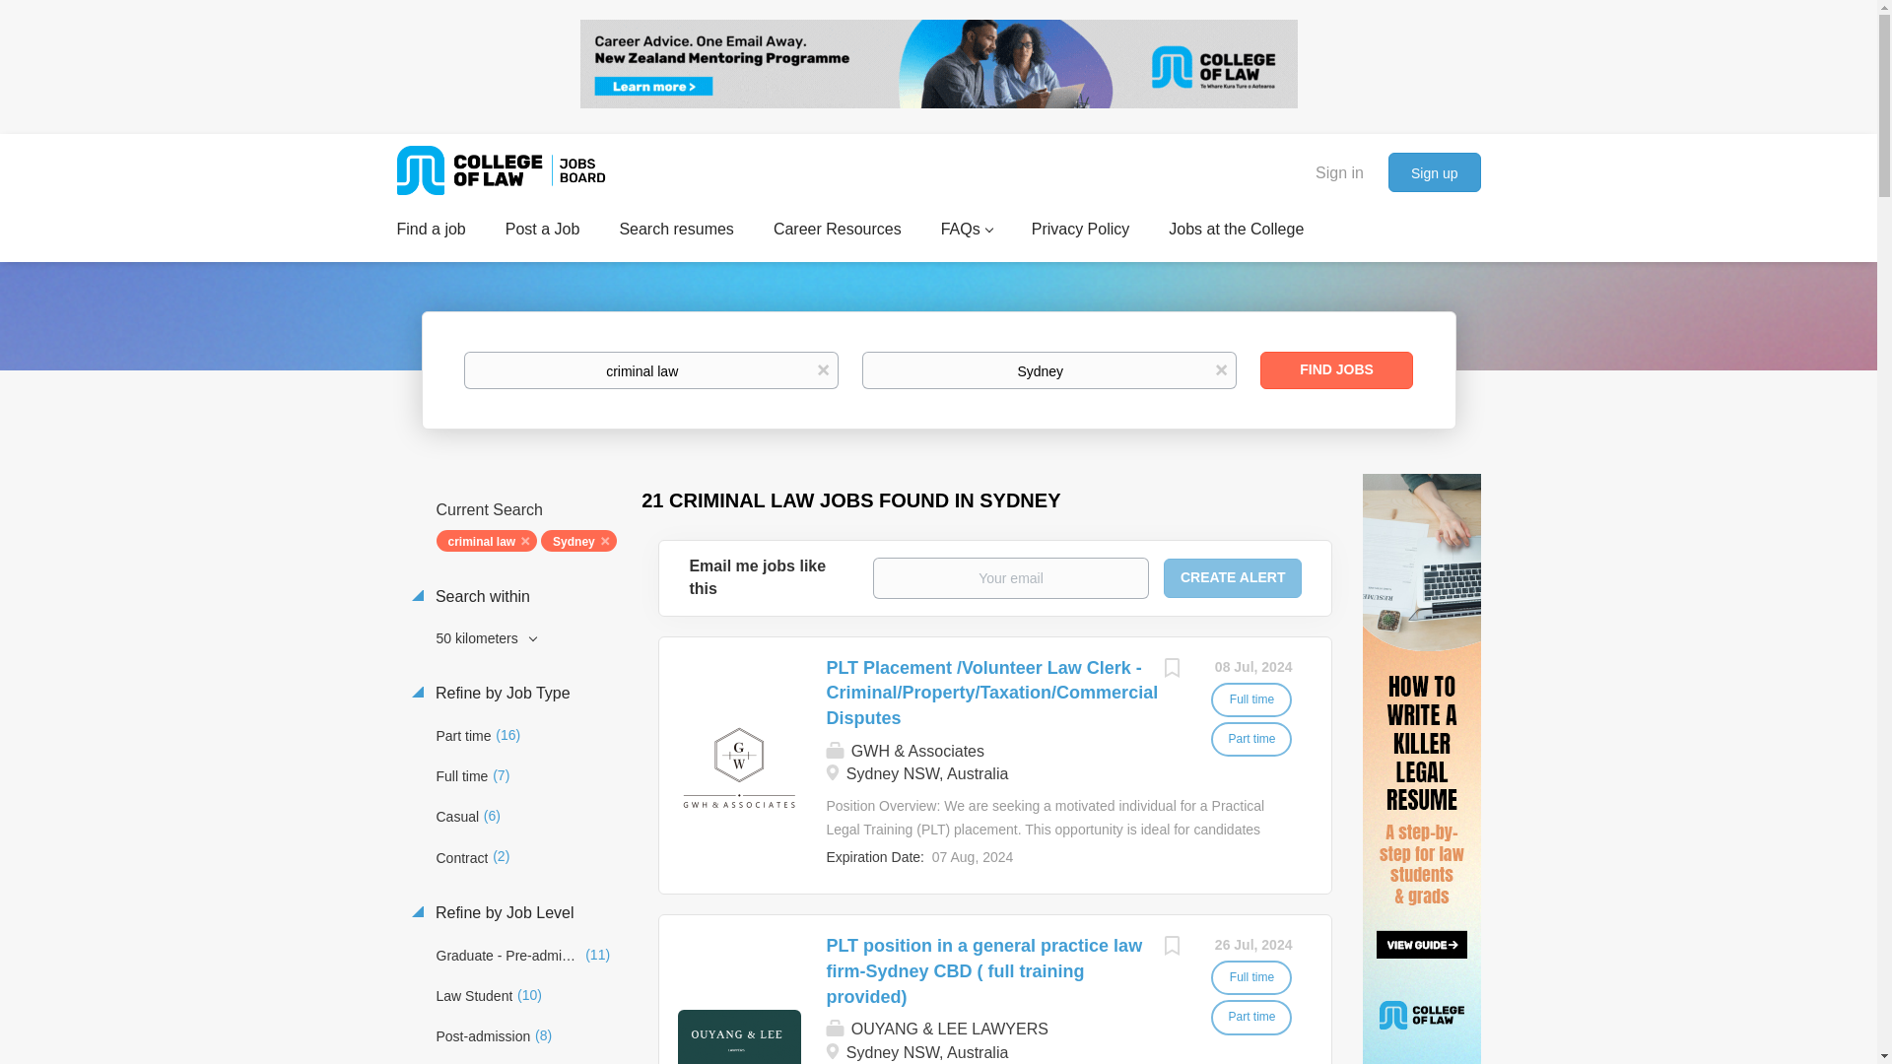 The width and height of the screenshot is (1892, 1064). What do you see at coordinates (676, 233) in the screenshot?
I see `Search resumes` at bounding box center [676, 233].